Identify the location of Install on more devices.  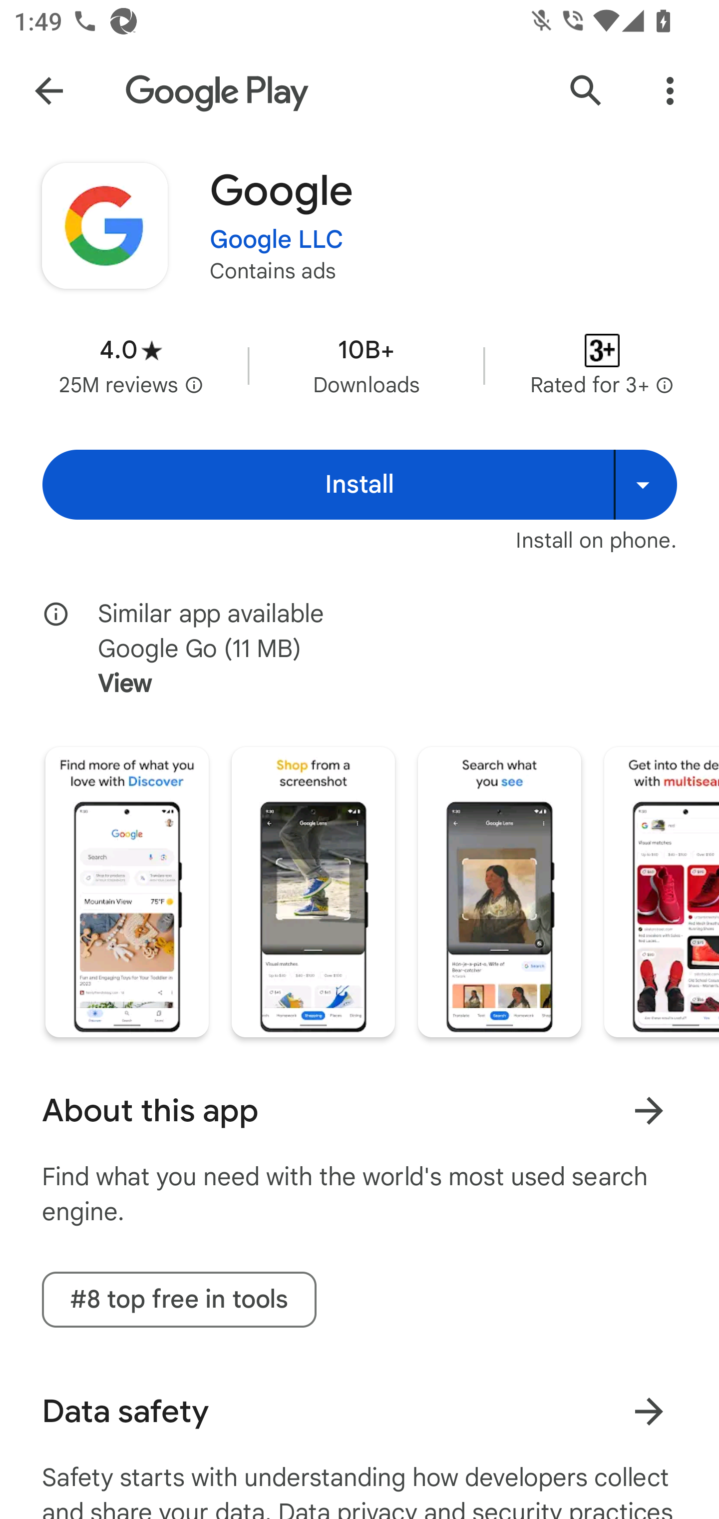
(645, 484).